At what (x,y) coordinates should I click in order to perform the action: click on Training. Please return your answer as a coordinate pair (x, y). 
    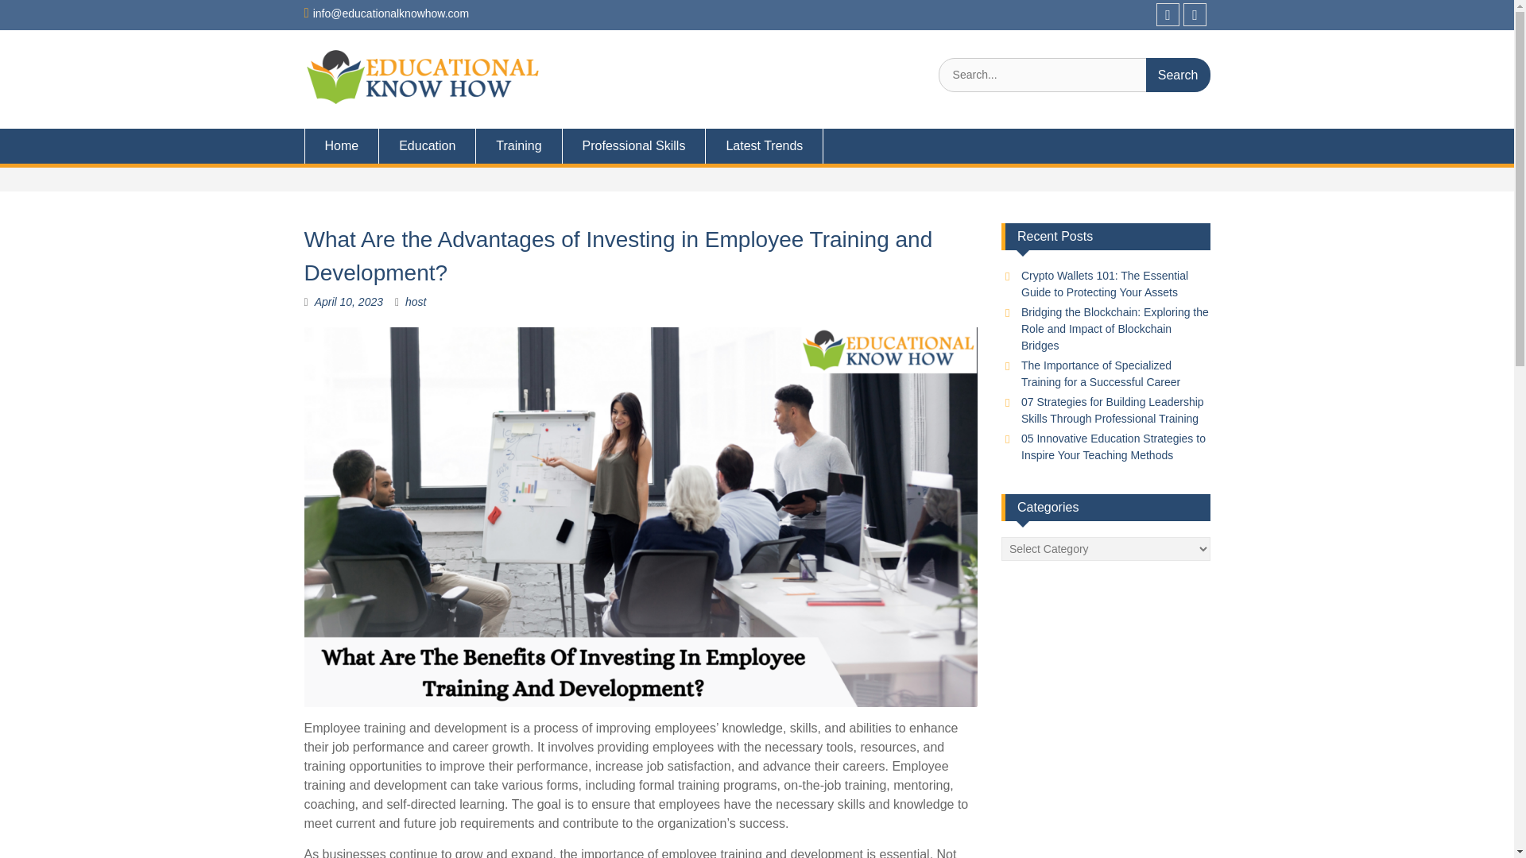
    Looking at the image, I should click on (518, 146).